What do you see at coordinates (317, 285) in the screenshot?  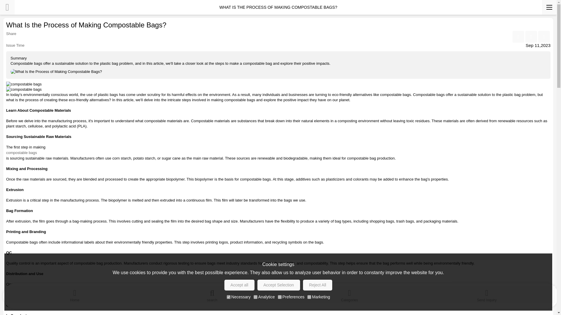 I see `Reject All` at bounding box center [317, 285].